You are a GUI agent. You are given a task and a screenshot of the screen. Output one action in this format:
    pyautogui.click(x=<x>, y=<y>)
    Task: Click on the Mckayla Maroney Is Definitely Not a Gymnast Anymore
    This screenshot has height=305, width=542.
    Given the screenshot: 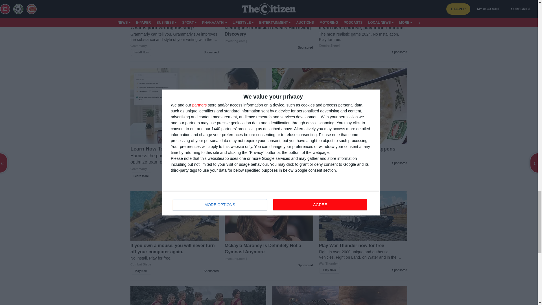 What is the action you would take?
    pyautogui.click(x=269, y=252)
    